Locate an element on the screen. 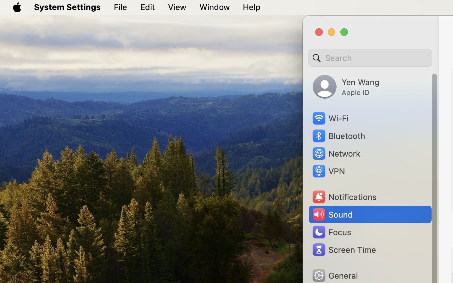 The image size is (453, 283). Notifications is located at coordinates (344, 197).